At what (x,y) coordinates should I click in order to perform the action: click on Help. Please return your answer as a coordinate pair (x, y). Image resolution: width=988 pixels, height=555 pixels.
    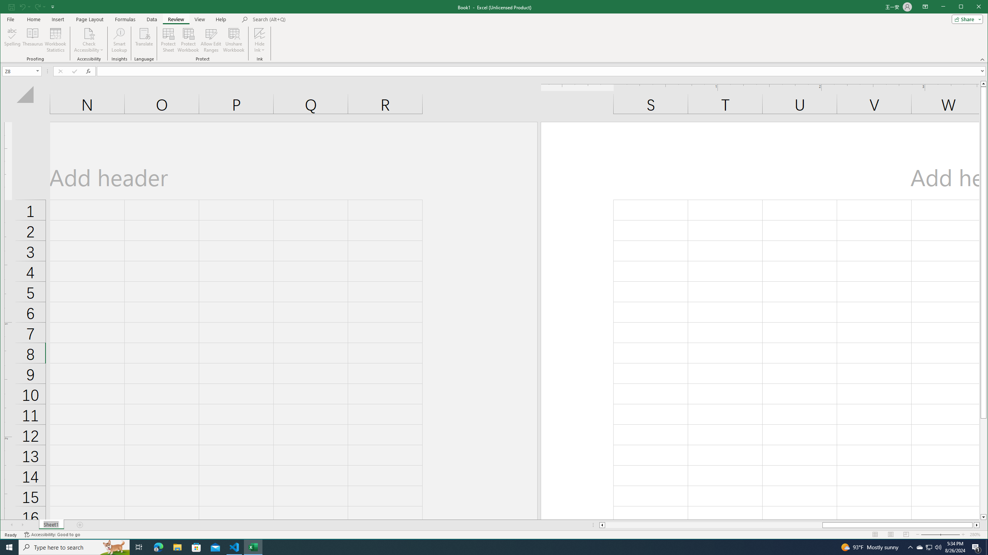
    Looking at the image, I should click on (221, 19).